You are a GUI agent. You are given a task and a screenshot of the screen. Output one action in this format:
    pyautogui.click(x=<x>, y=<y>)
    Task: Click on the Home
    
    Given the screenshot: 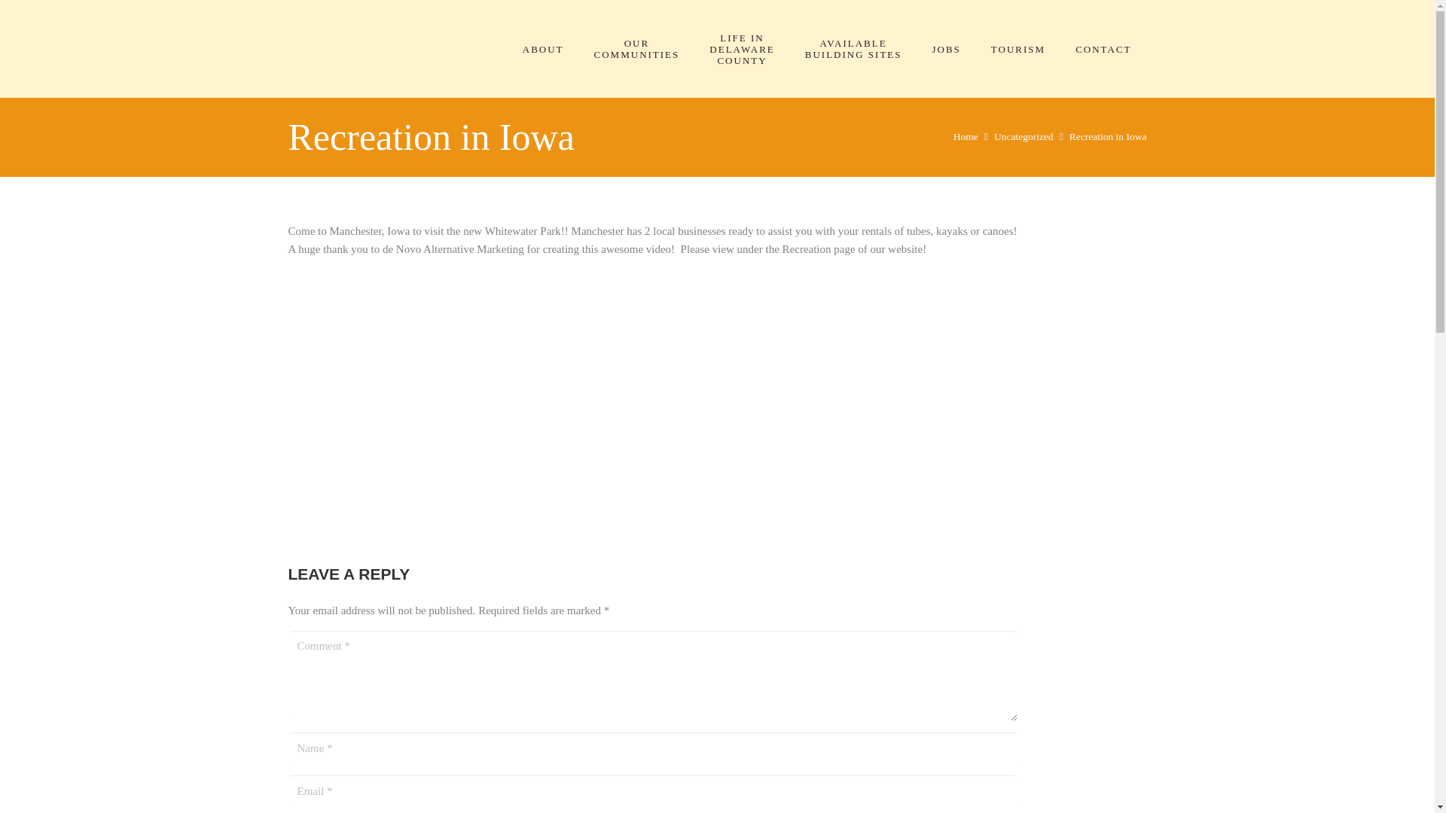 What is the action you would take?
    pyautogui.click(x=1018, y=50)
    